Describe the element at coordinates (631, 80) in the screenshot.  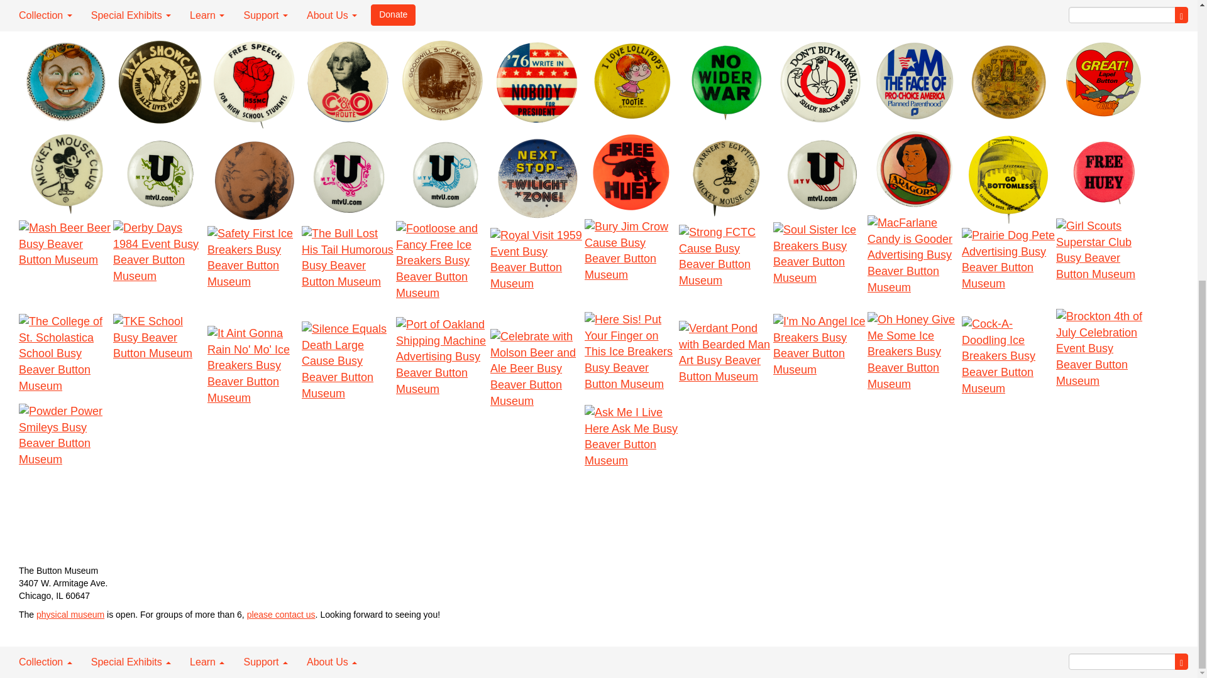
I see `I Love Lollipops Tootie` at that location.